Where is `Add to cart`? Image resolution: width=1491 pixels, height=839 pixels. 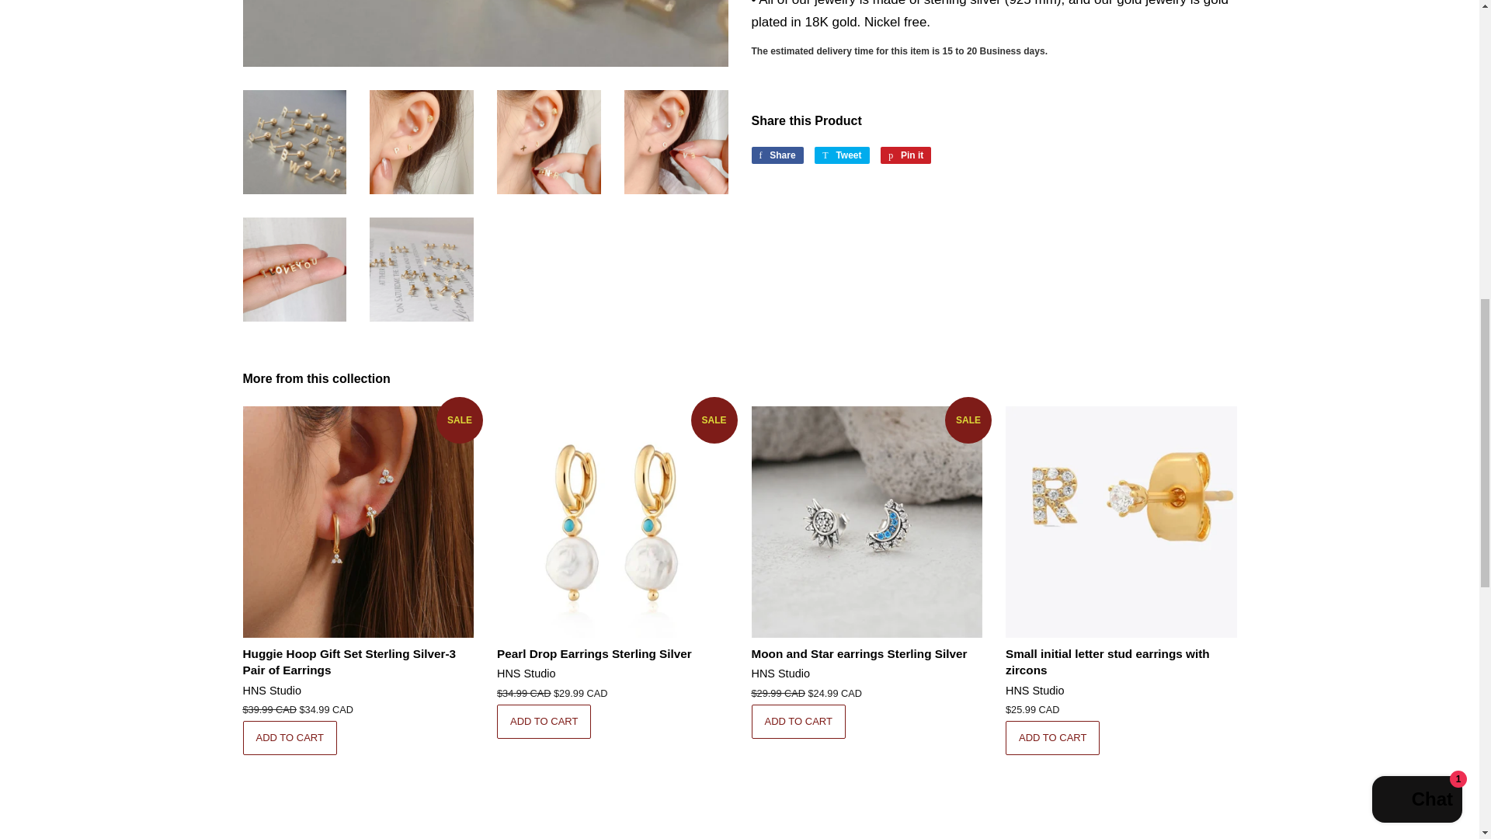
Add to cart is located at coordinates (1052, 738).